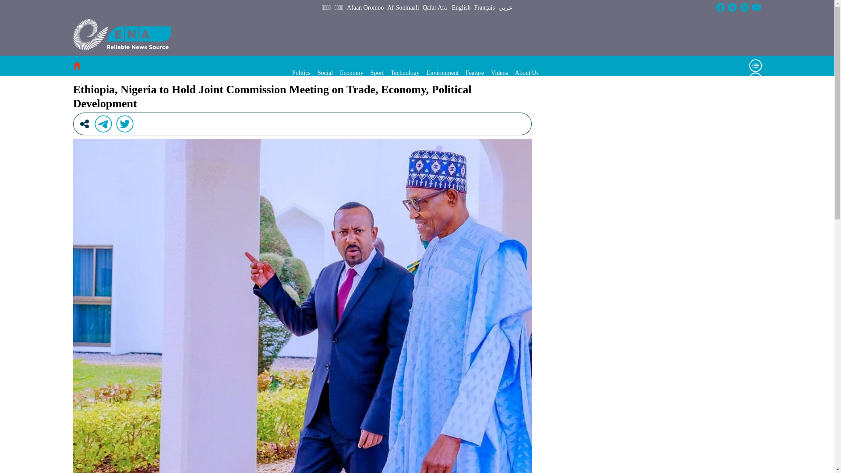 This screenshot has width=841, height=473. I want to click on Technology, so click(405, 73).